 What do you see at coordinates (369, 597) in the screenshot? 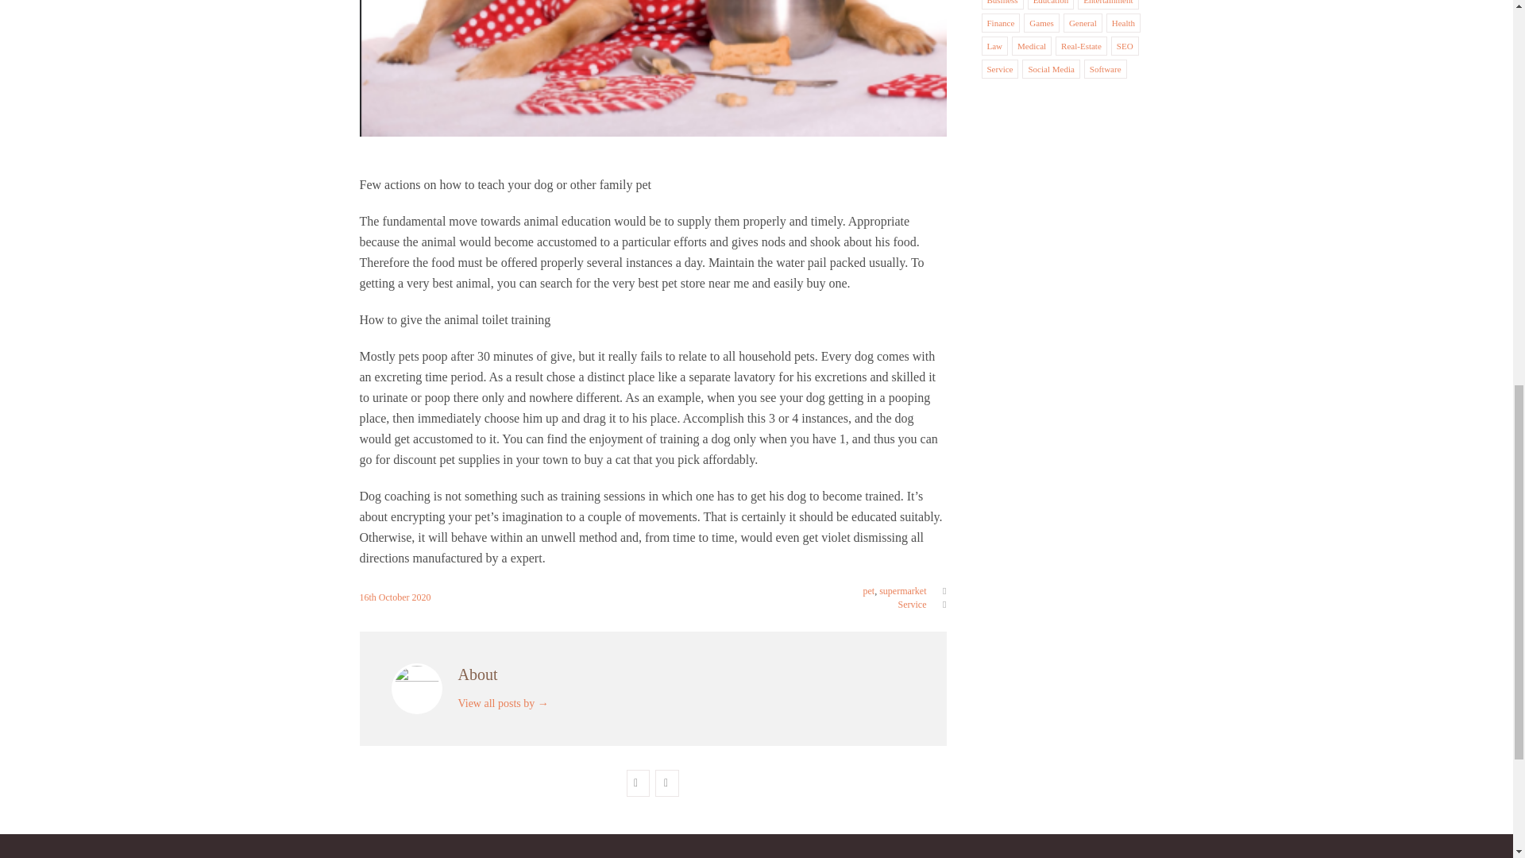
I see `16th` at bounding box center [369, 597].